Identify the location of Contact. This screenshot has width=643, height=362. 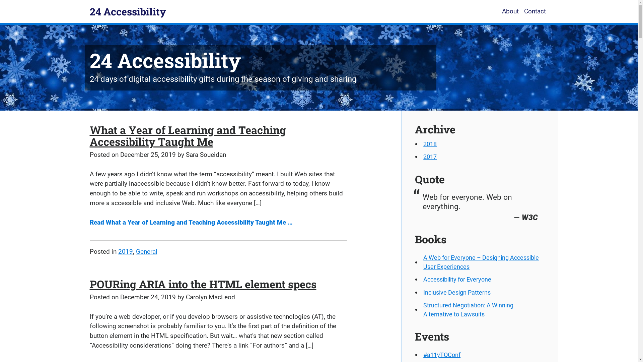
(534, 11).